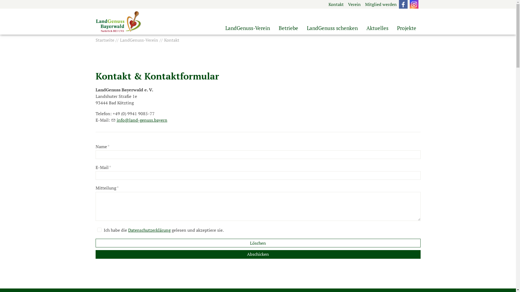  Describe the element at coordinates (170, 40) in the screenshot. I see `Kontakt` at that location.